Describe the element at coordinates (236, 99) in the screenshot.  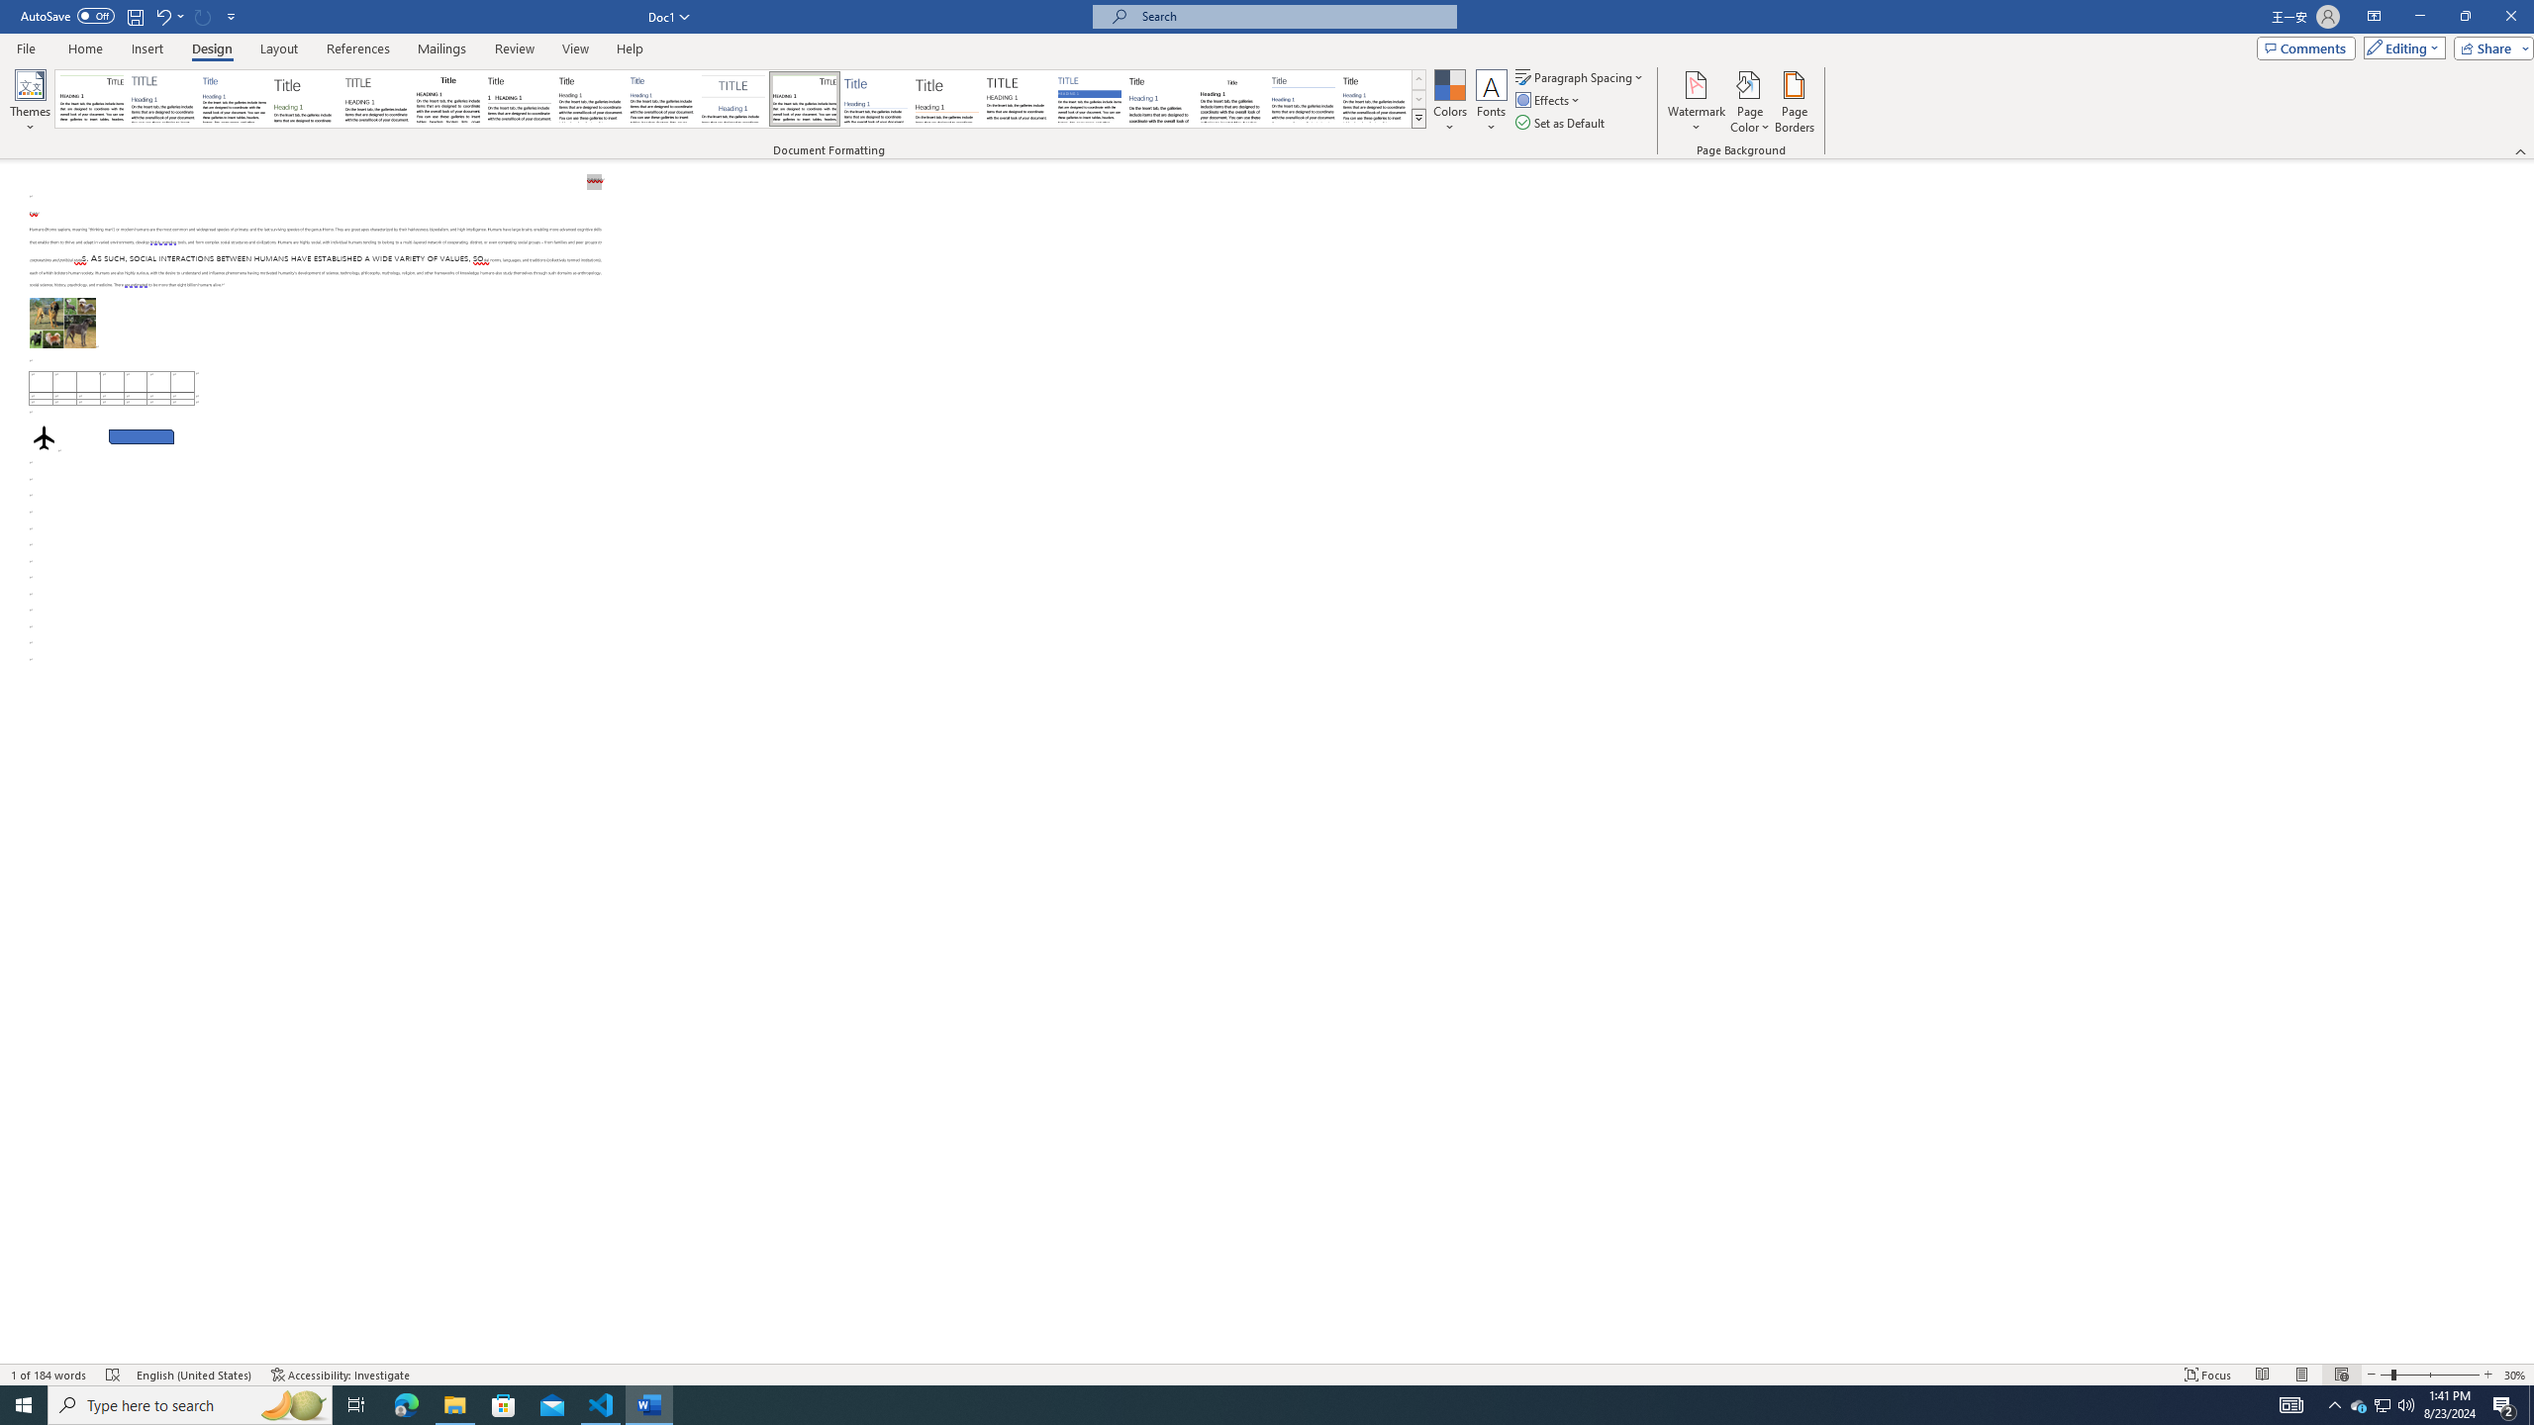
I see `Basic (Simple)` at that location.